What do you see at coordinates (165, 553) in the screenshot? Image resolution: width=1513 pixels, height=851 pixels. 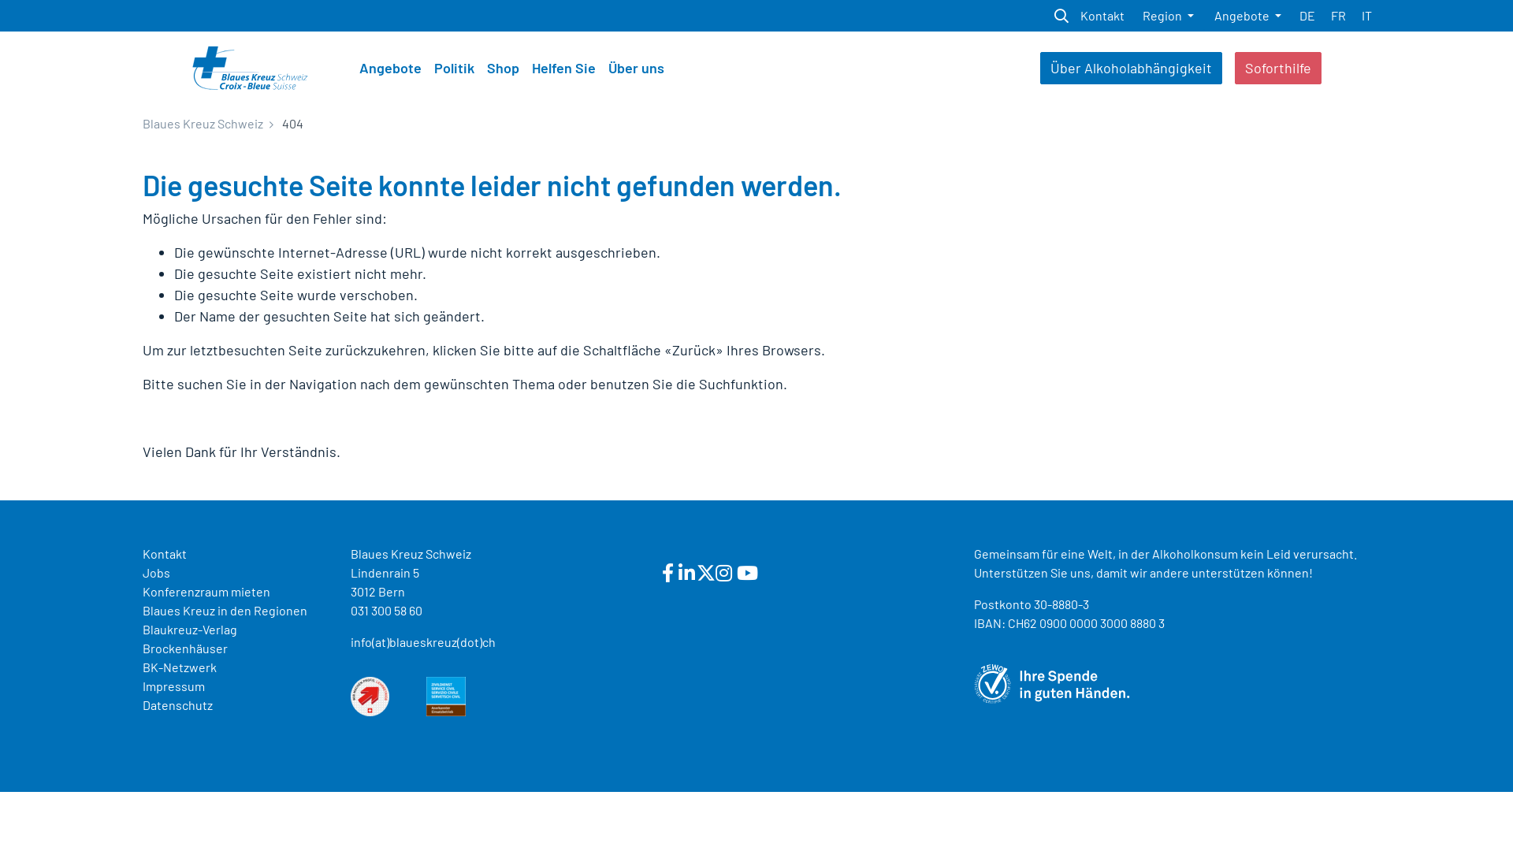 I see `Kontakt` at bounding box center [165, 553].